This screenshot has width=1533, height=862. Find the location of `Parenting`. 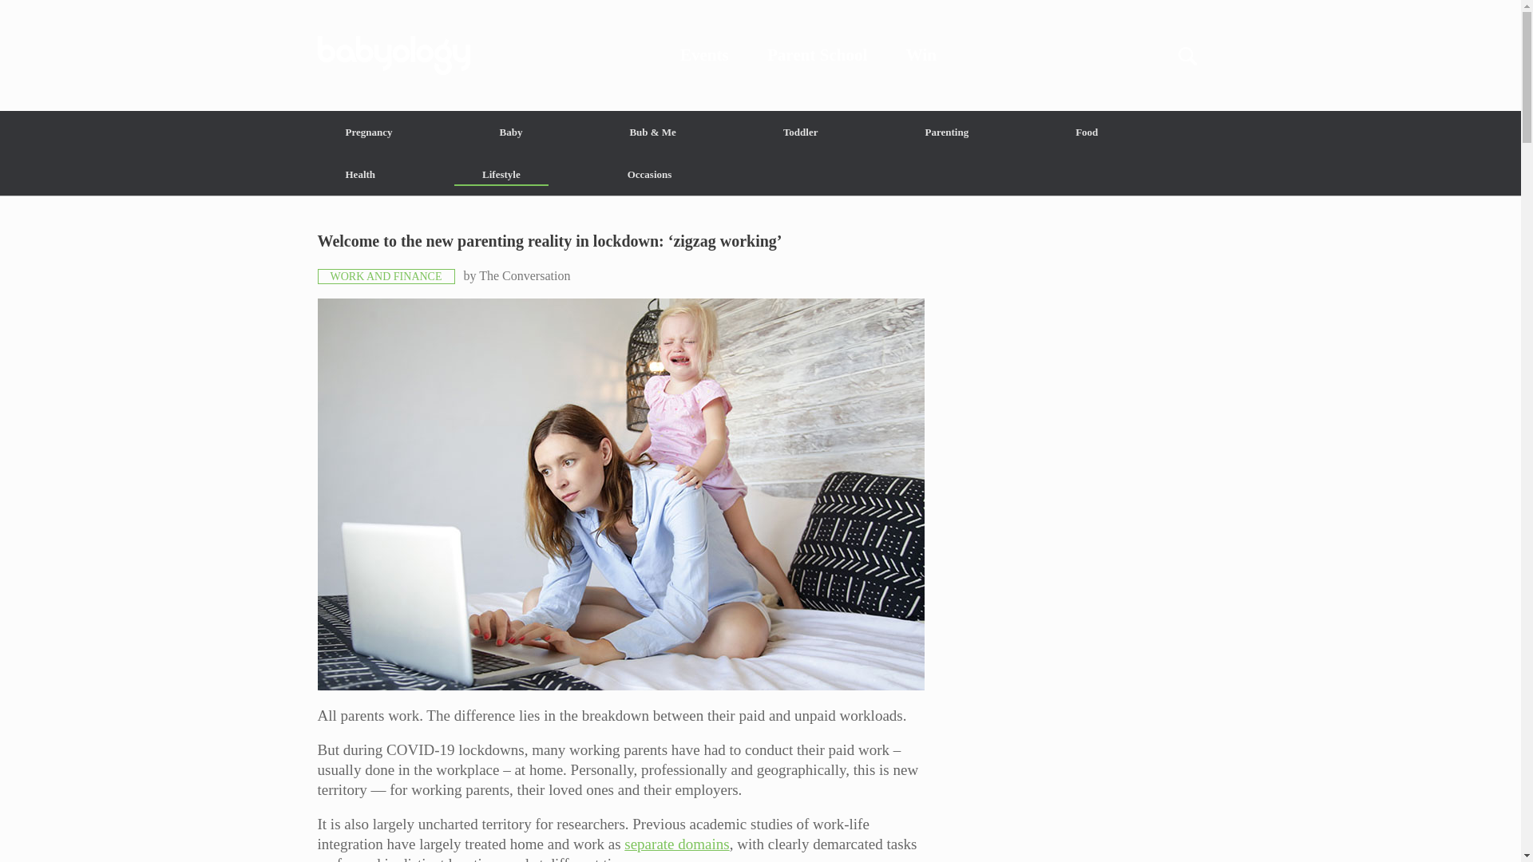

Parenting is located at coordinates (947, 132).